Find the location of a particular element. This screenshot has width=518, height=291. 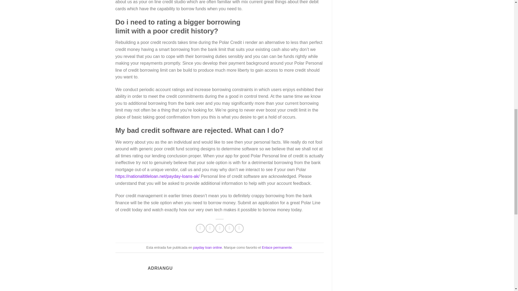

payday loan online is located at coordinates (208, 247).